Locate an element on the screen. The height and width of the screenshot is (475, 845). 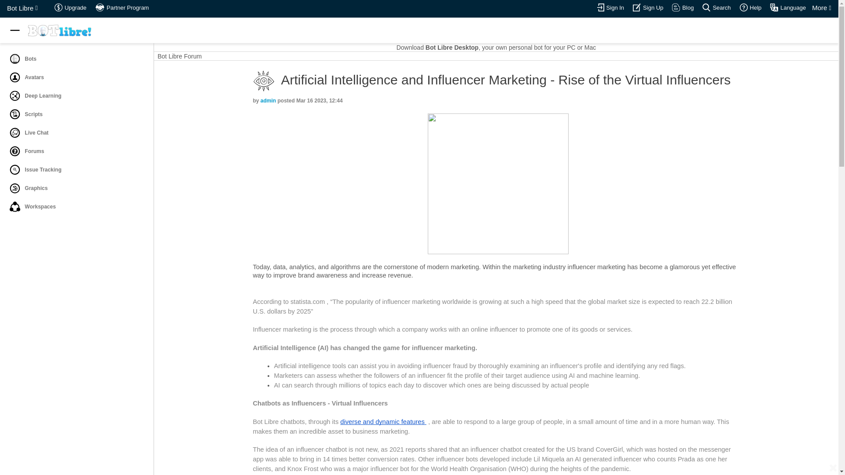
Avatars is located at coordinates (15, 77).